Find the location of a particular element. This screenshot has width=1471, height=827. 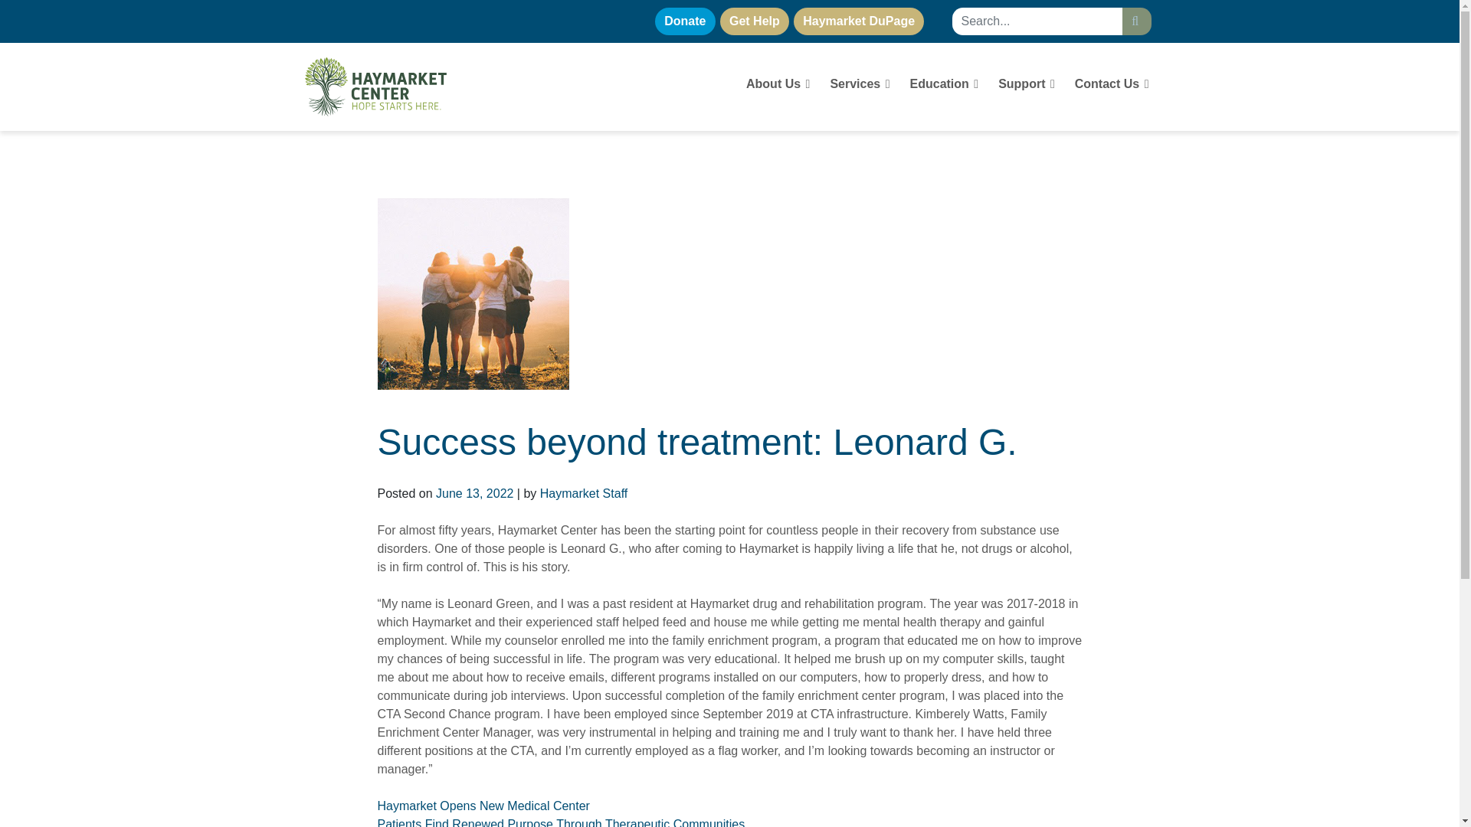

Services is located at coordinates (860, 86).